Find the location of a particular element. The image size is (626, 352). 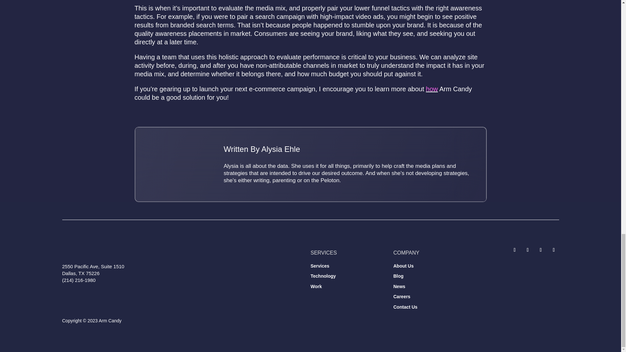

Careers is located at coordinates (401, 297).